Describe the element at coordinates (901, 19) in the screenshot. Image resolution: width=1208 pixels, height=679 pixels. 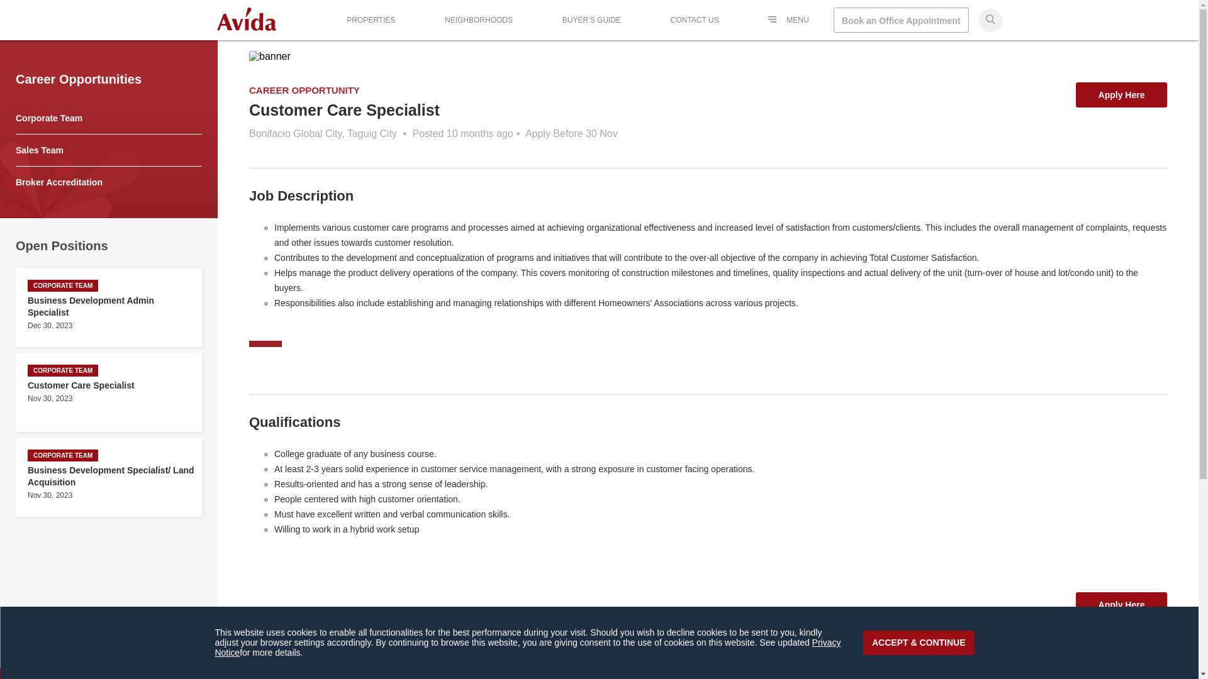
I see `Book an Office Appointment` at that location.